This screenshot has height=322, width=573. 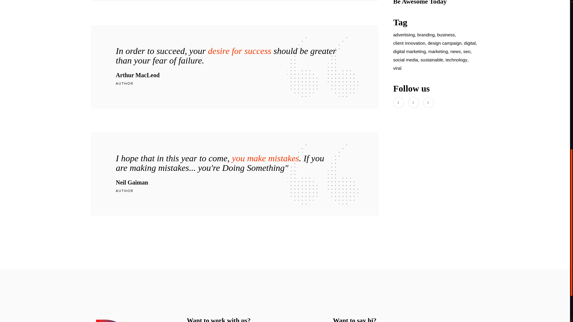 What do you see at coordinates (420, 2) in the screenshot?
I see `Be Awesome Today` at bounding box center [420, 2].